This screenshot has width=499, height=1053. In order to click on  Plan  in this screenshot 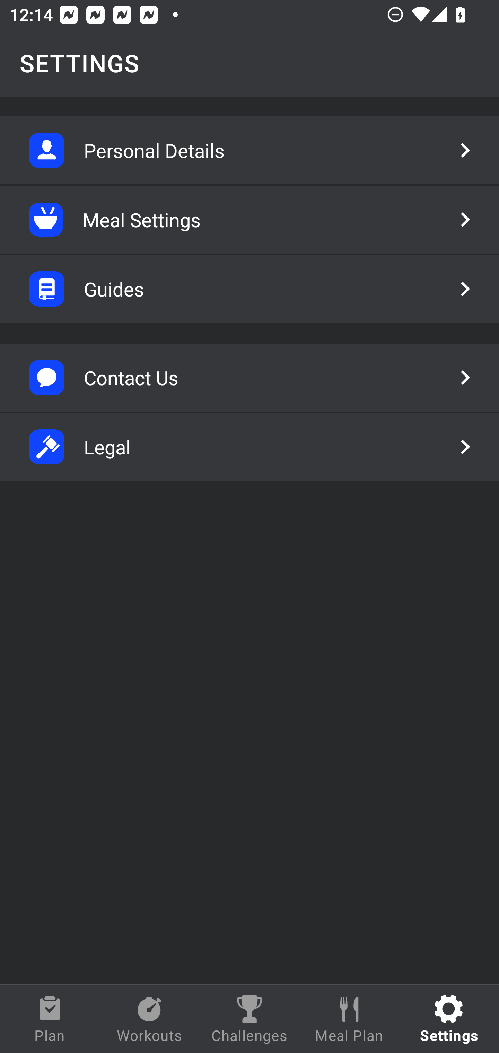, I will do `click(50, 1019)`.